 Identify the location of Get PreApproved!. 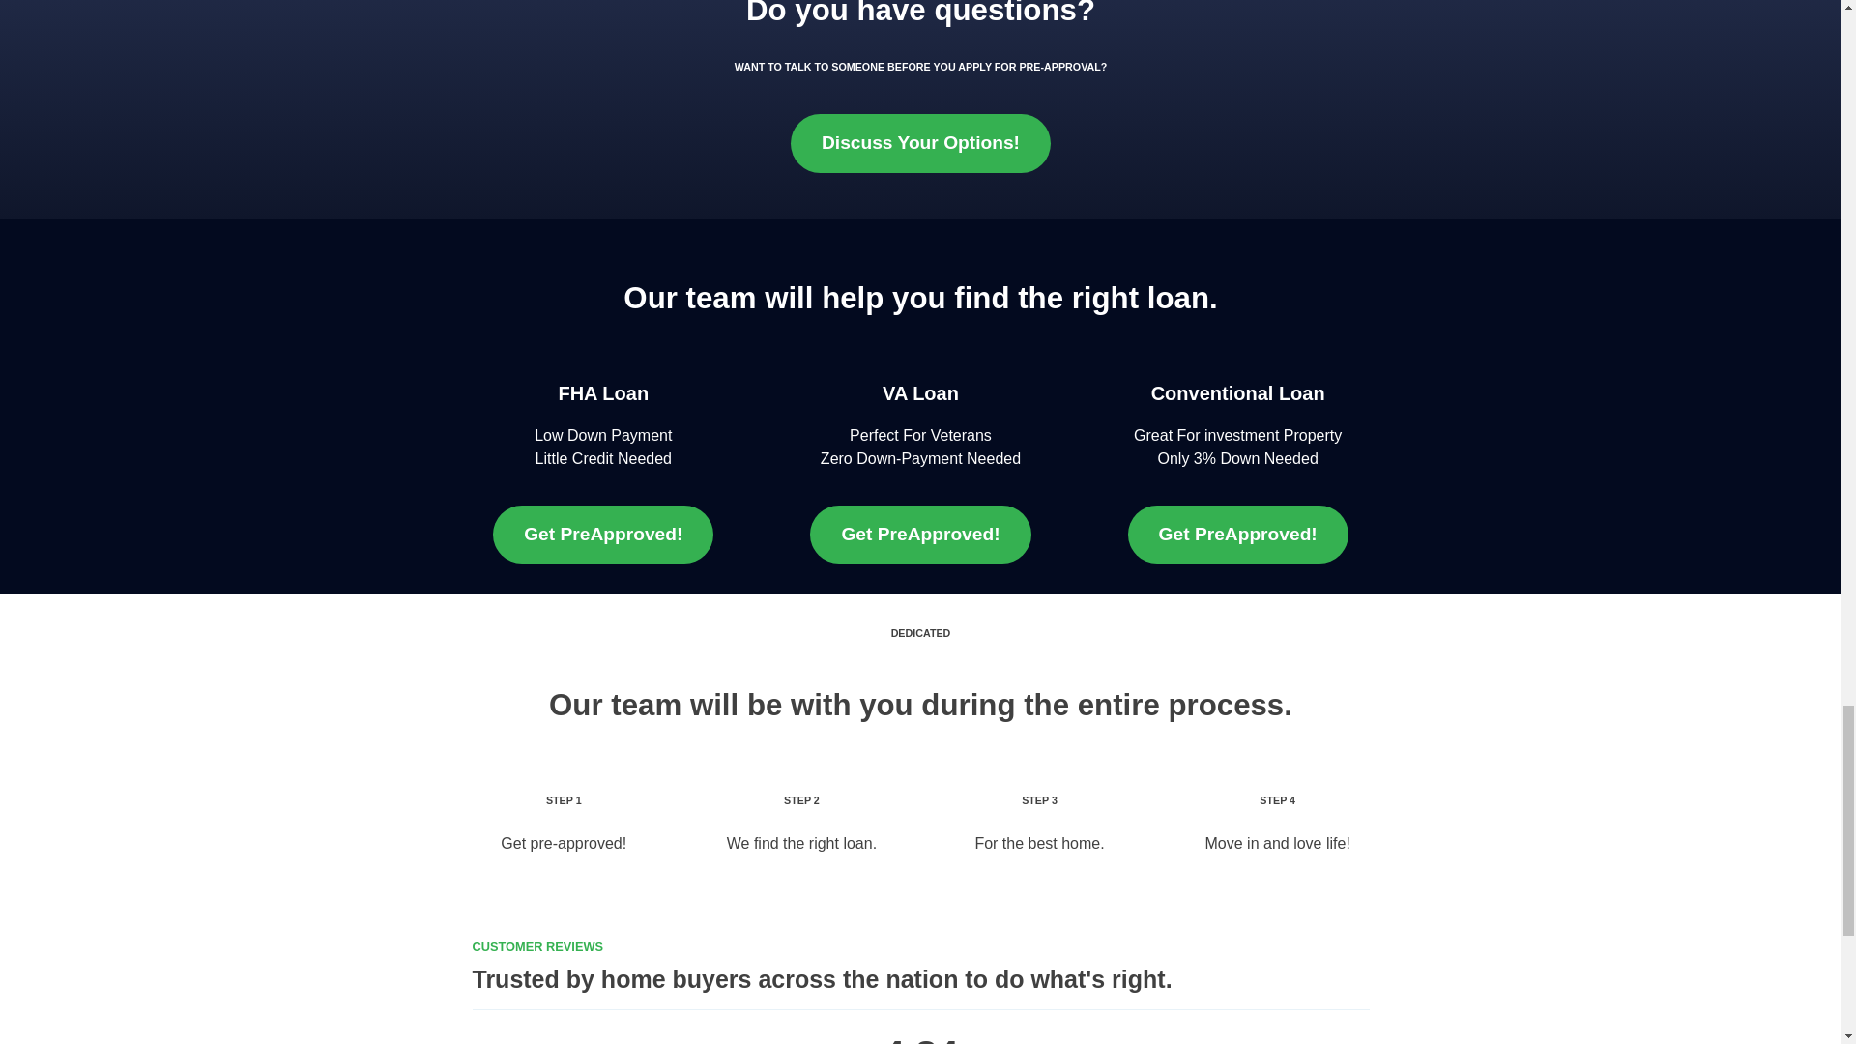
(1238, 535).